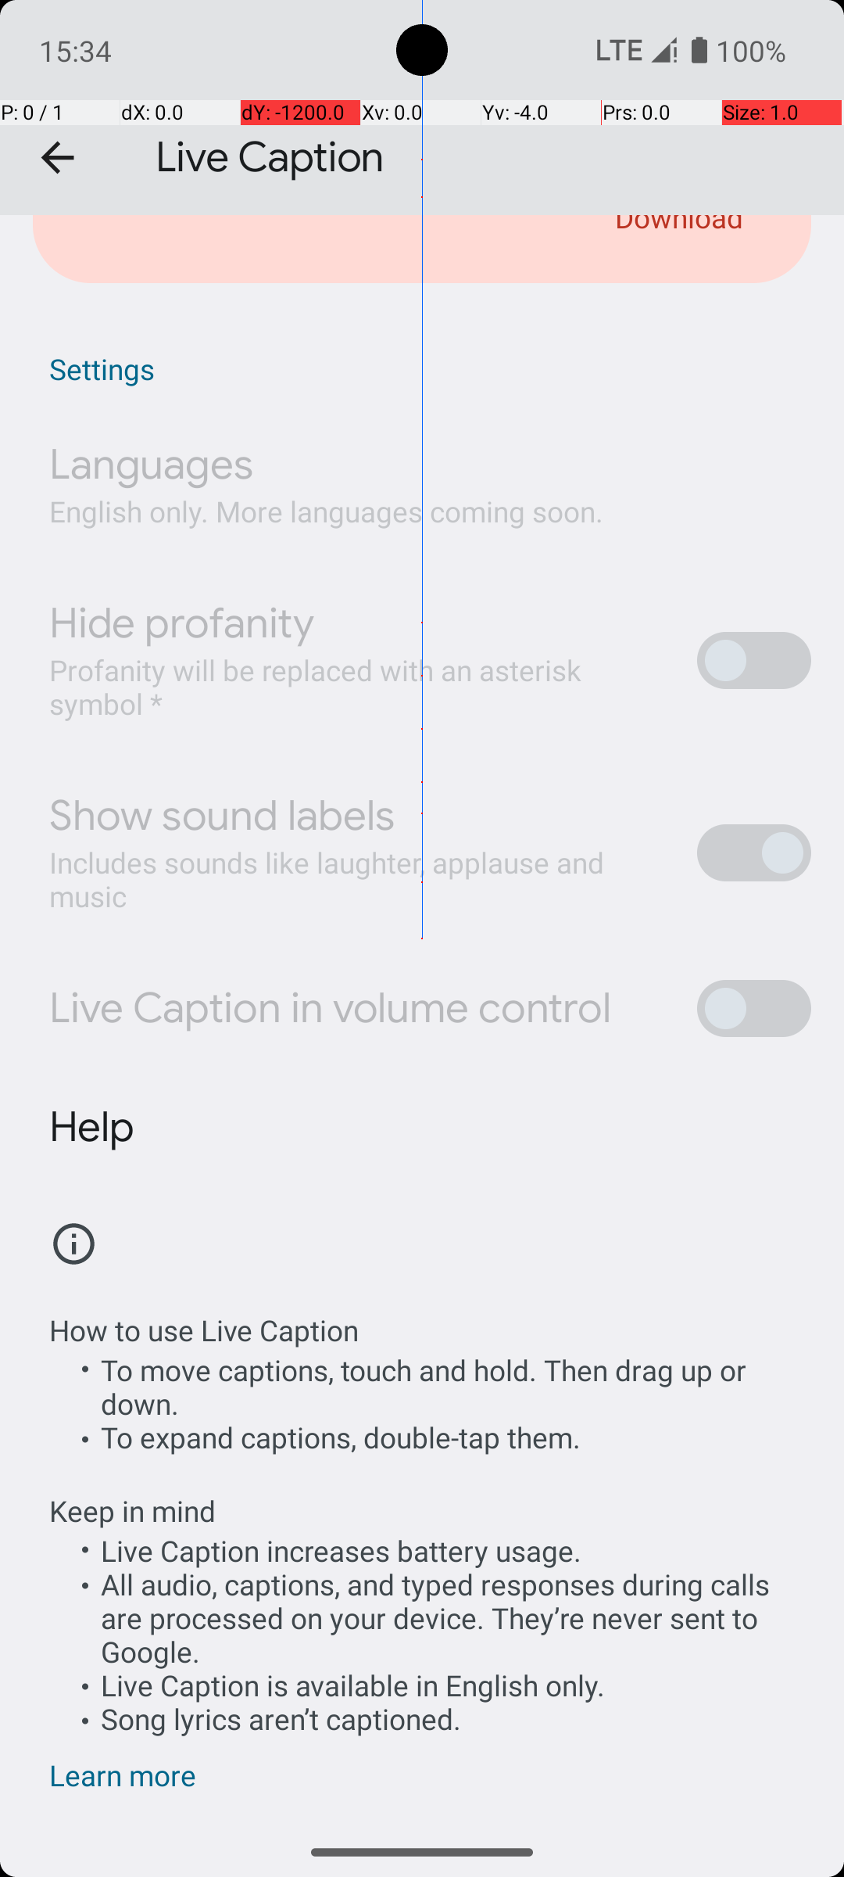  Describe the element at coordinates (152, 465) in the screenshot. I see `Languages` at that location.